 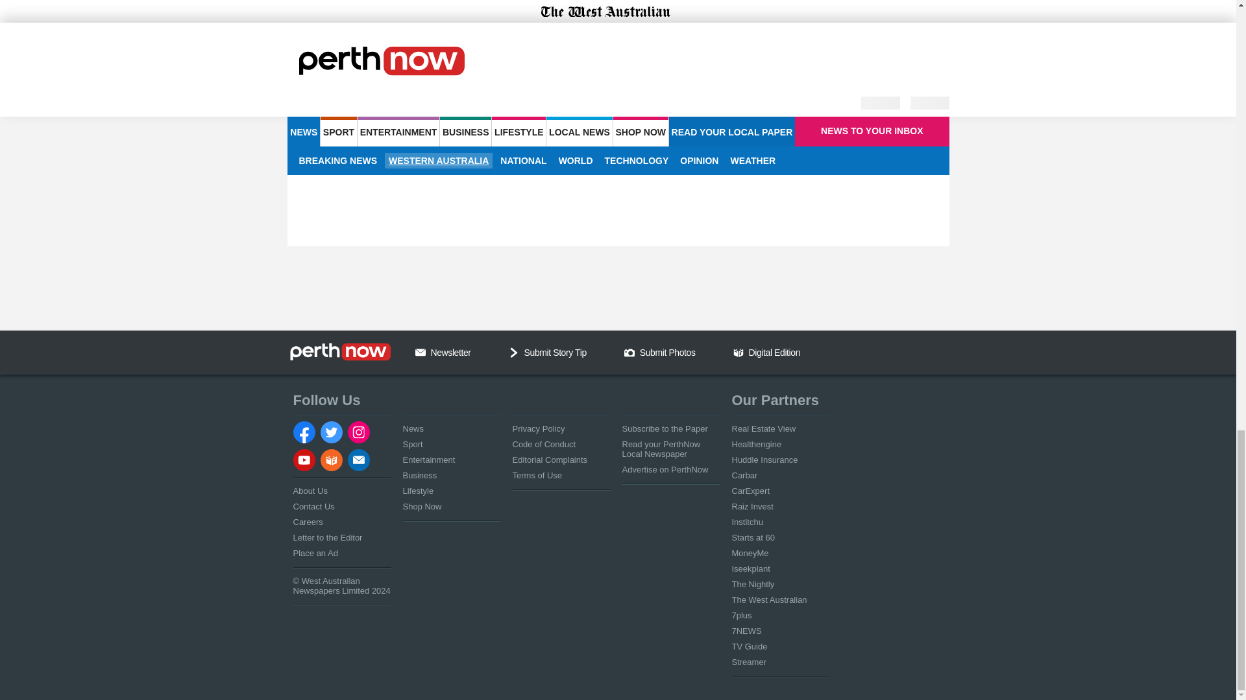 I want to click on Email Us, so click(x=421, y=352).